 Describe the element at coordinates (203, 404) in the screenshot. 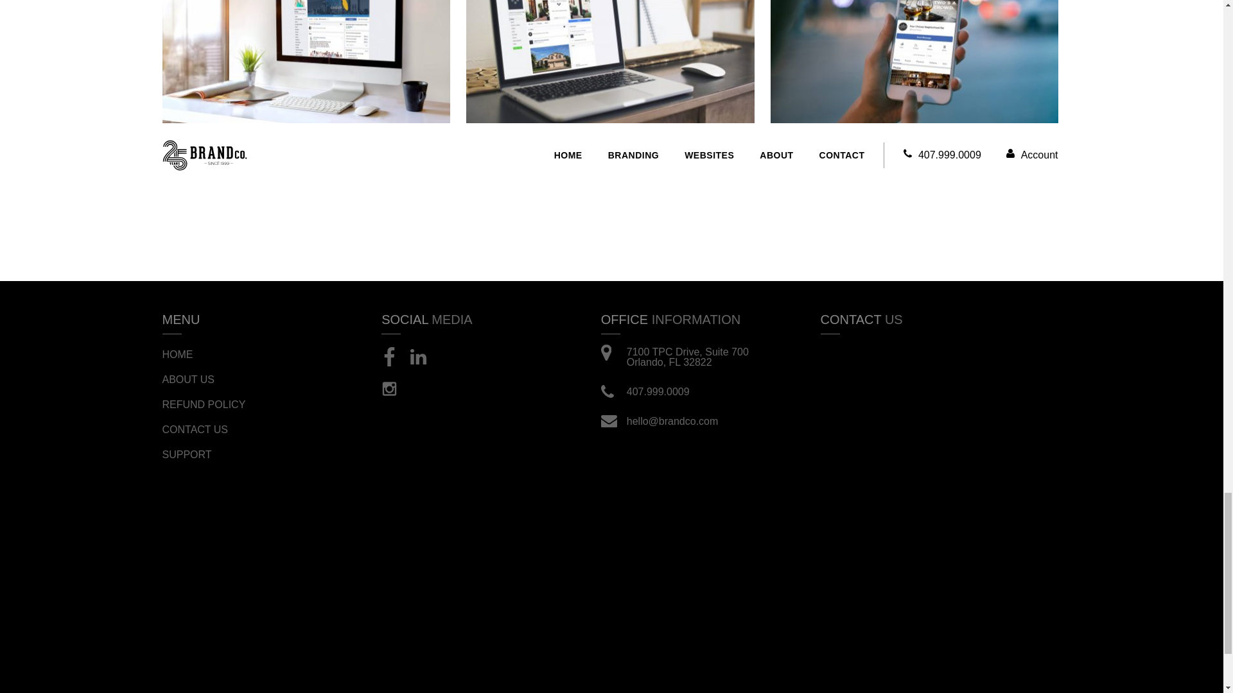

I see `REFUND POLICY` at that location.